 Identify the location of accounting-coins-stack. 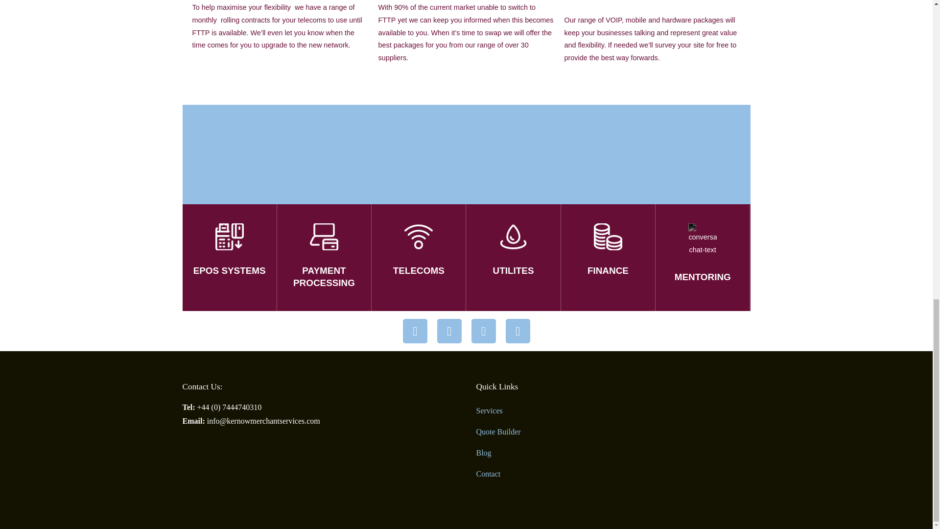
(608, 236).